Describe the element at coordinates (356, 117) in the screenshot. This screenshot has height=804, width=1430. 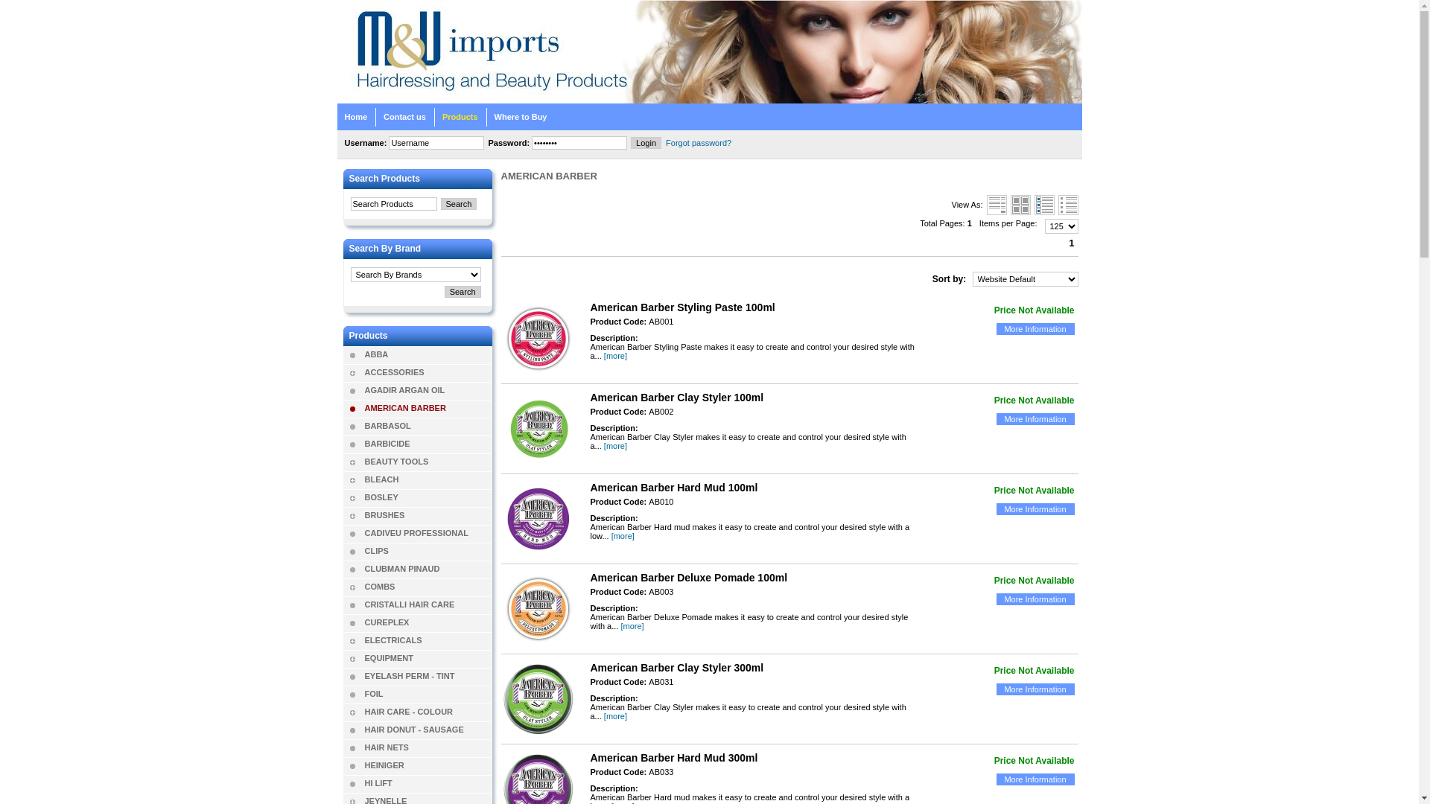
I see `Home` at that location.